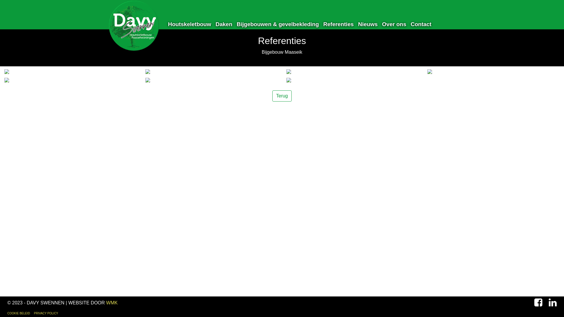 This screenshot has width=564, height=317. Describe the element at coordinates (392, 24) in the screenshot. I see `Over ons` at that location.